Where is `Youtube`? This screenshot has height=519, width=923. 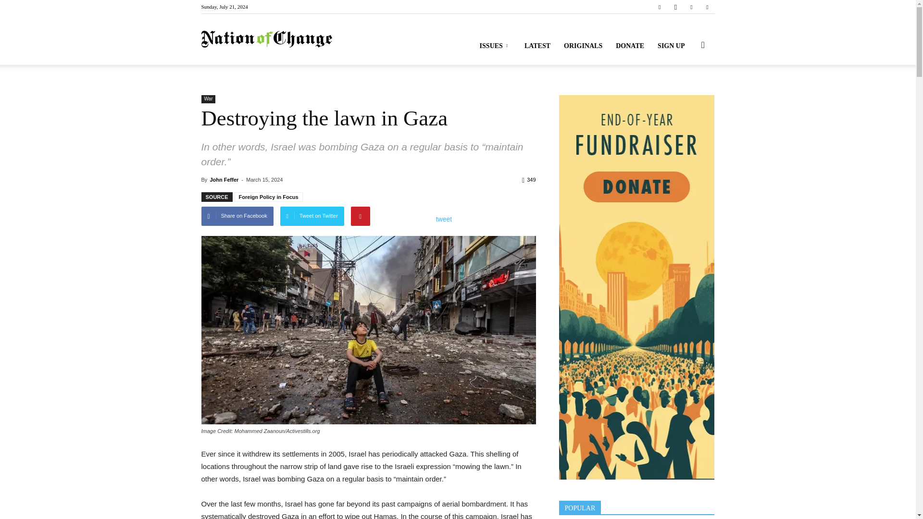
Youtube is located at coordinates (707, 7).